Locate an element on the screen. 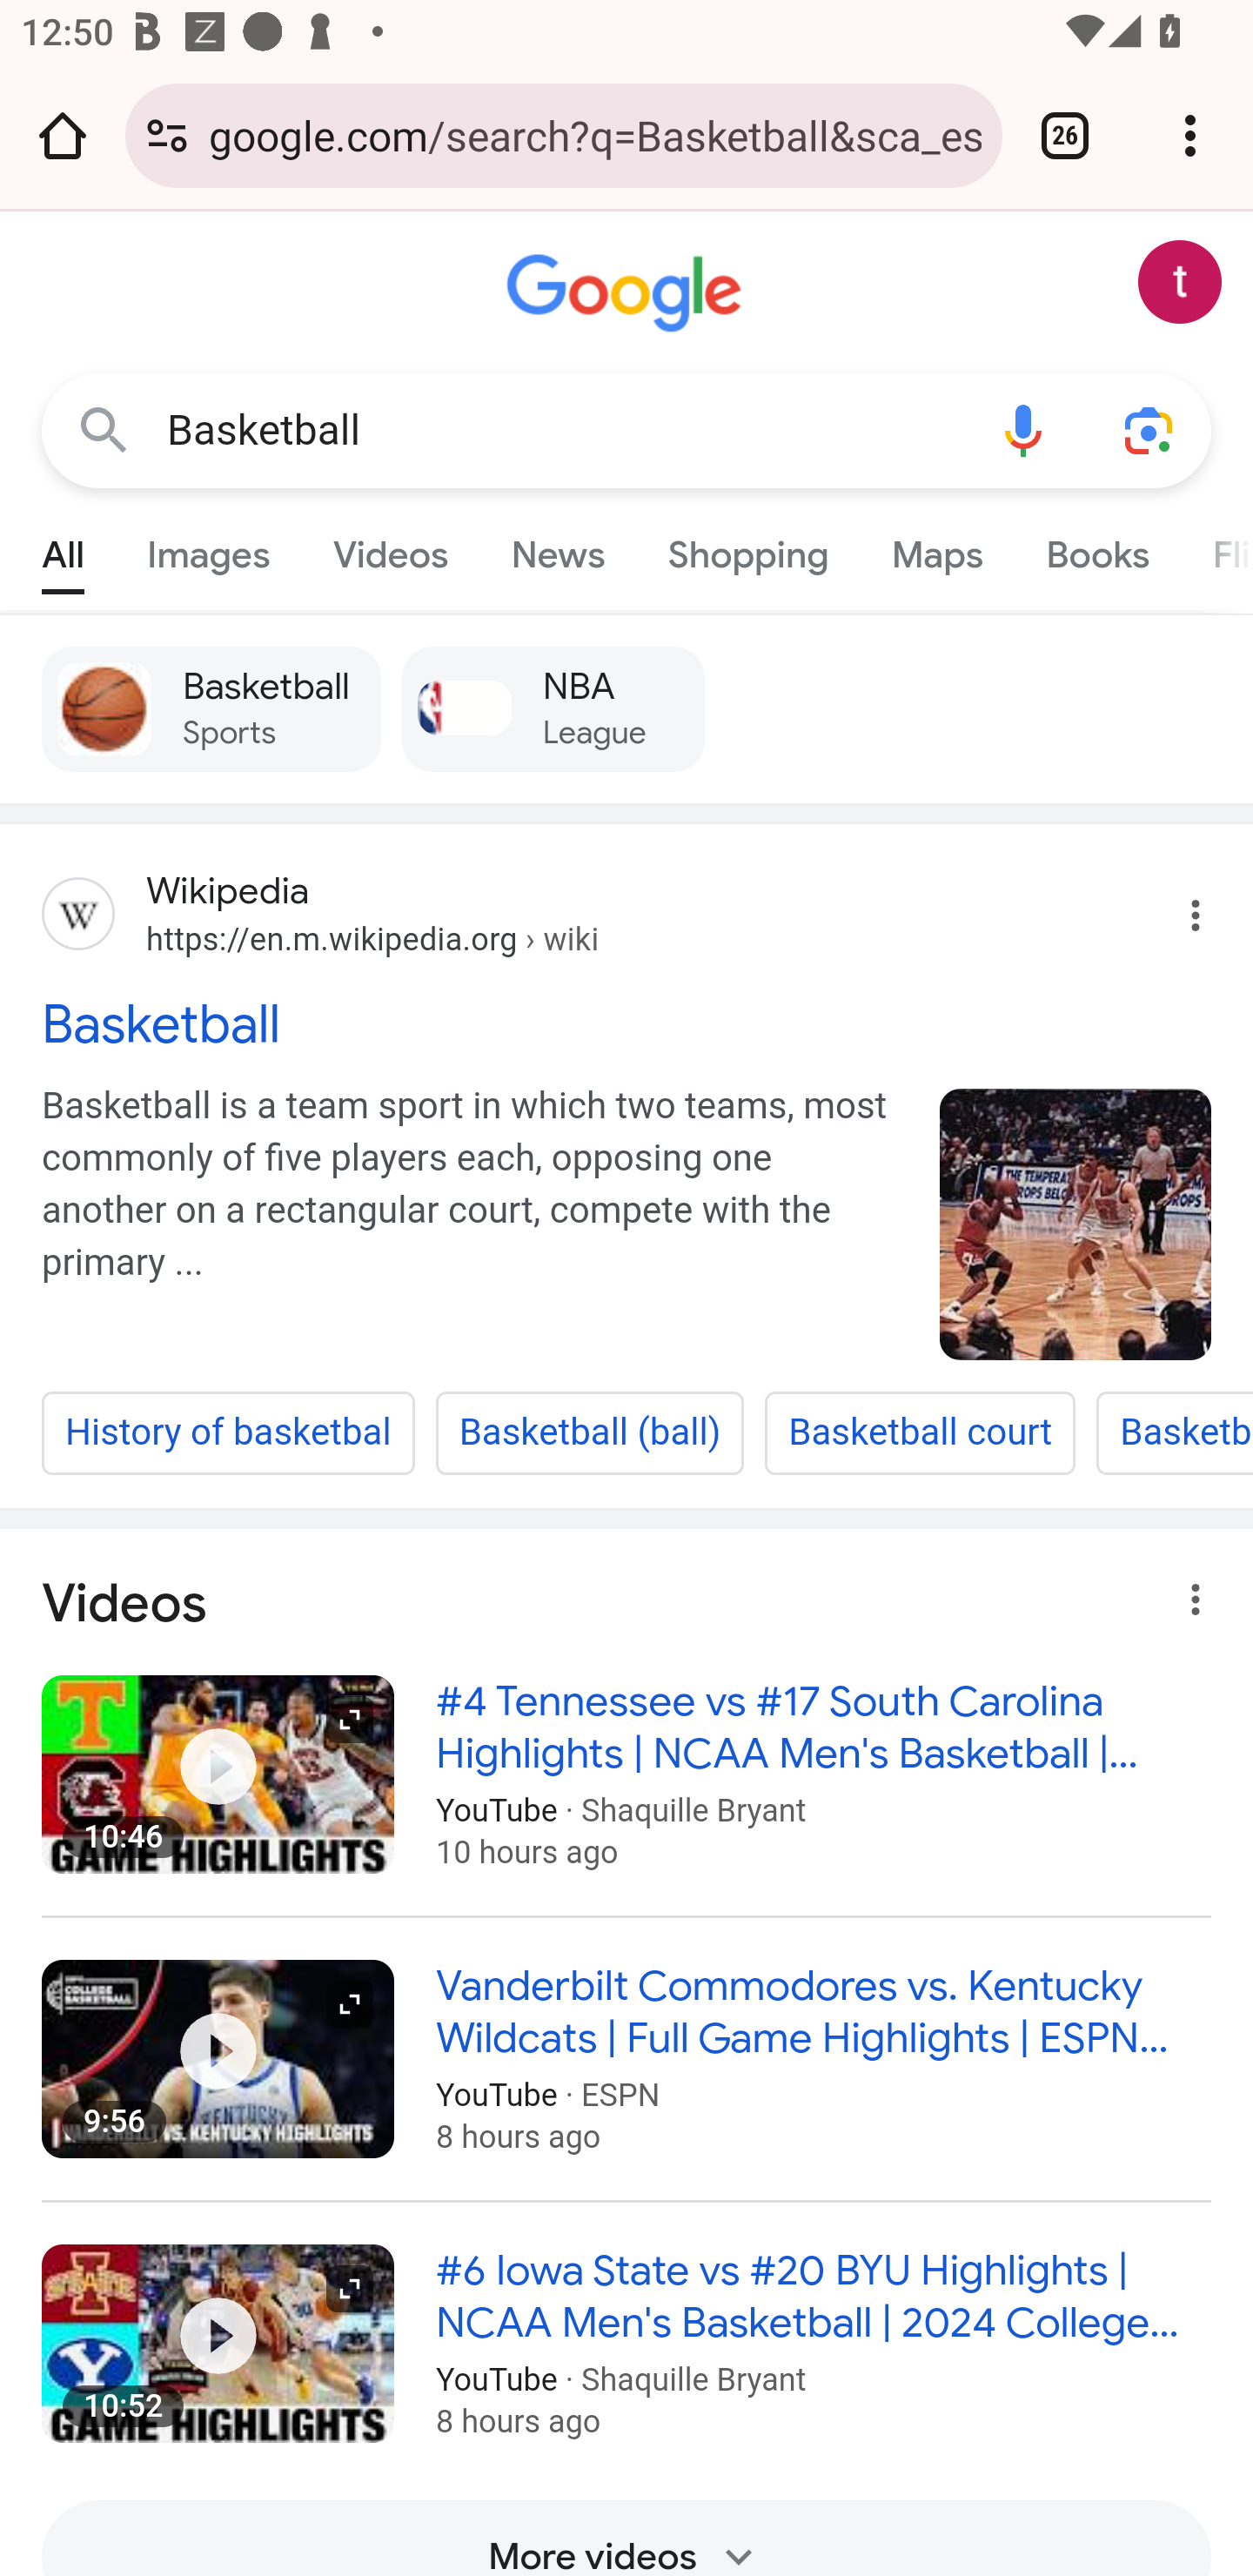 The height and width of the screenshot is (2576, 1253). Basketball Sports Basketball Sports is located at coordinates (211, 708).